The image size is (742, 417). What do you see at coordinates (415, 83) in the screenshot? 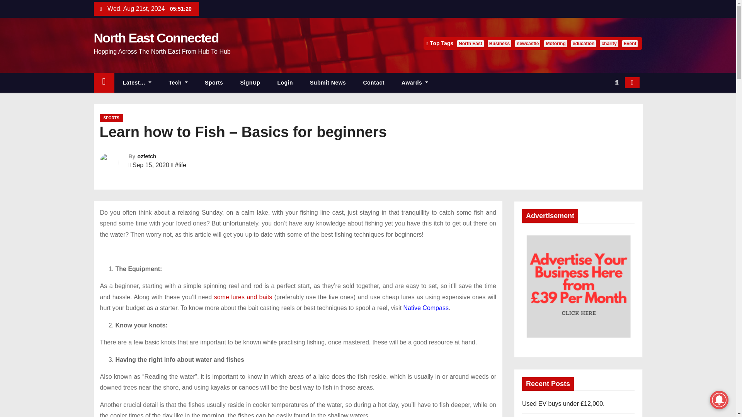
I see `Awards` at bounding box center [415, 83].